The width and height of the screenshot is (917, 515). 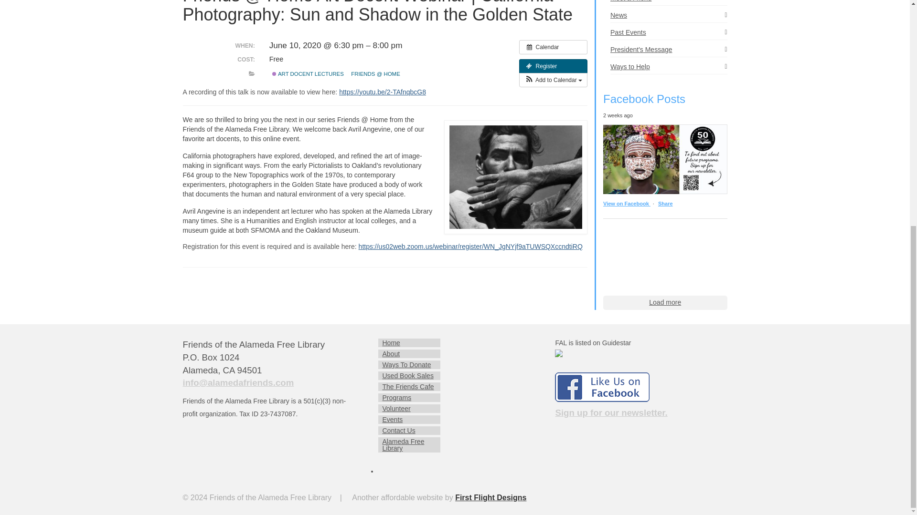 What do you see at coordinates (665, 256) in the screenshot?
I see `Likebox Content` at bounding box center [665, 256].